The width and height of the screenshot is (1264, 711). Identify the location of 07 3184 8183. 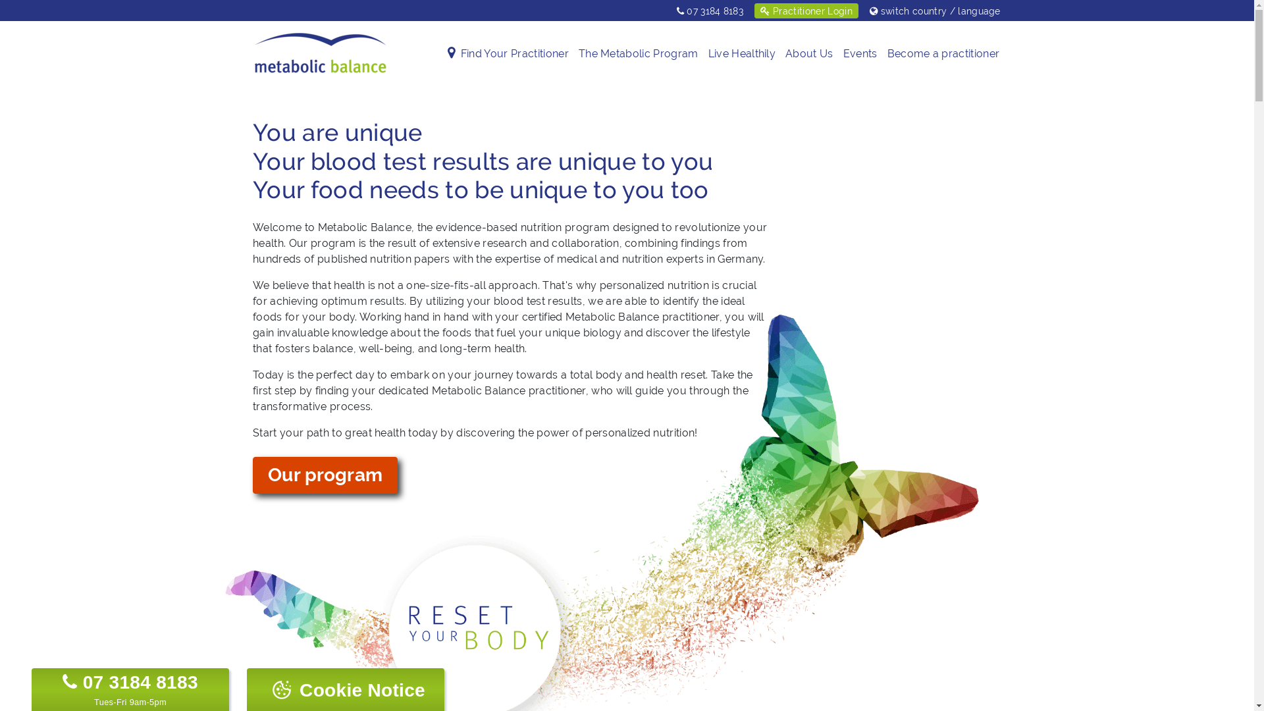
(710, 11).